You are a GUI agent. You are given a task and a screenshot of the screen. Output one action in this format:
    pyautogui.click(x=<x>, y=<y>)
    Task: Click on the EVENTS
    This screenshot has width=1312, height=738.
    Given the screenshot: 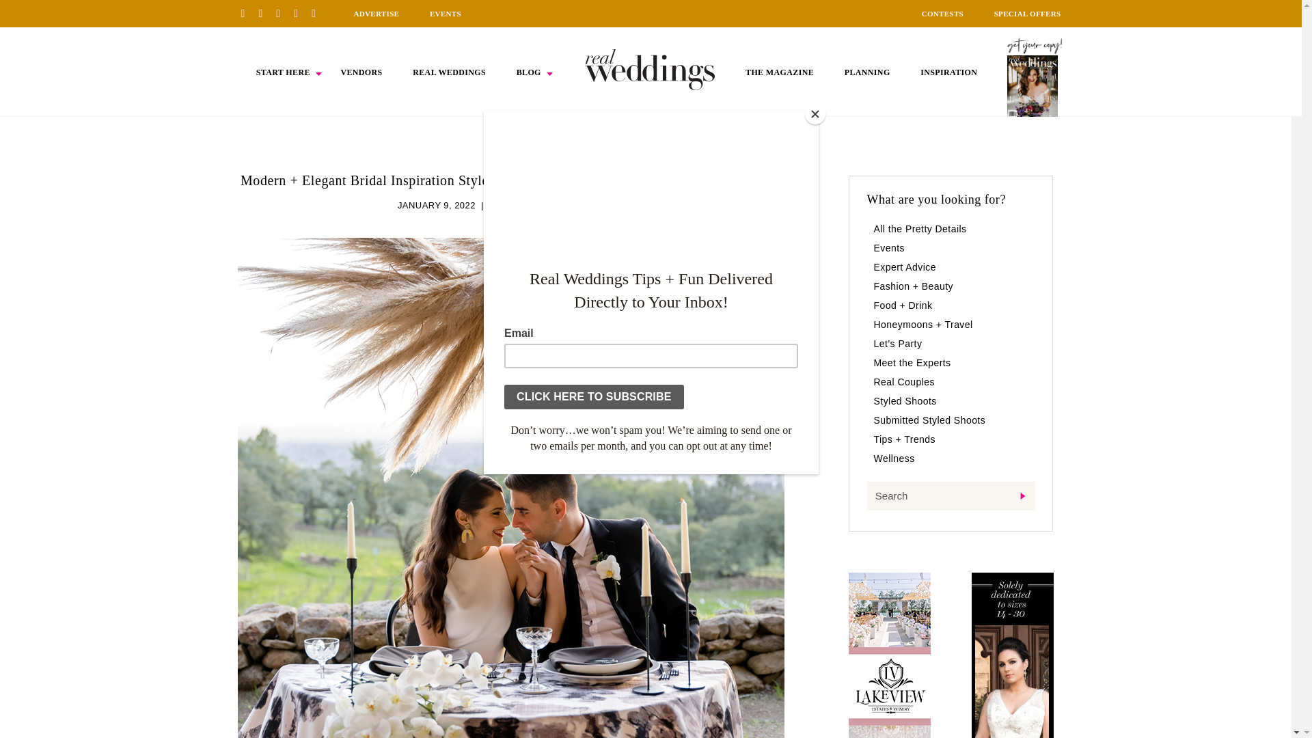 What is the action you would take?
    pyautogui.click(x=446, y=14)
    